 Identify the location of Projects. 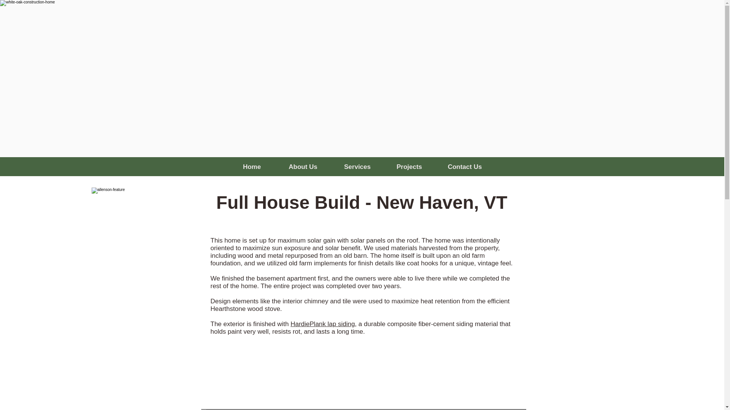
(409, 167).